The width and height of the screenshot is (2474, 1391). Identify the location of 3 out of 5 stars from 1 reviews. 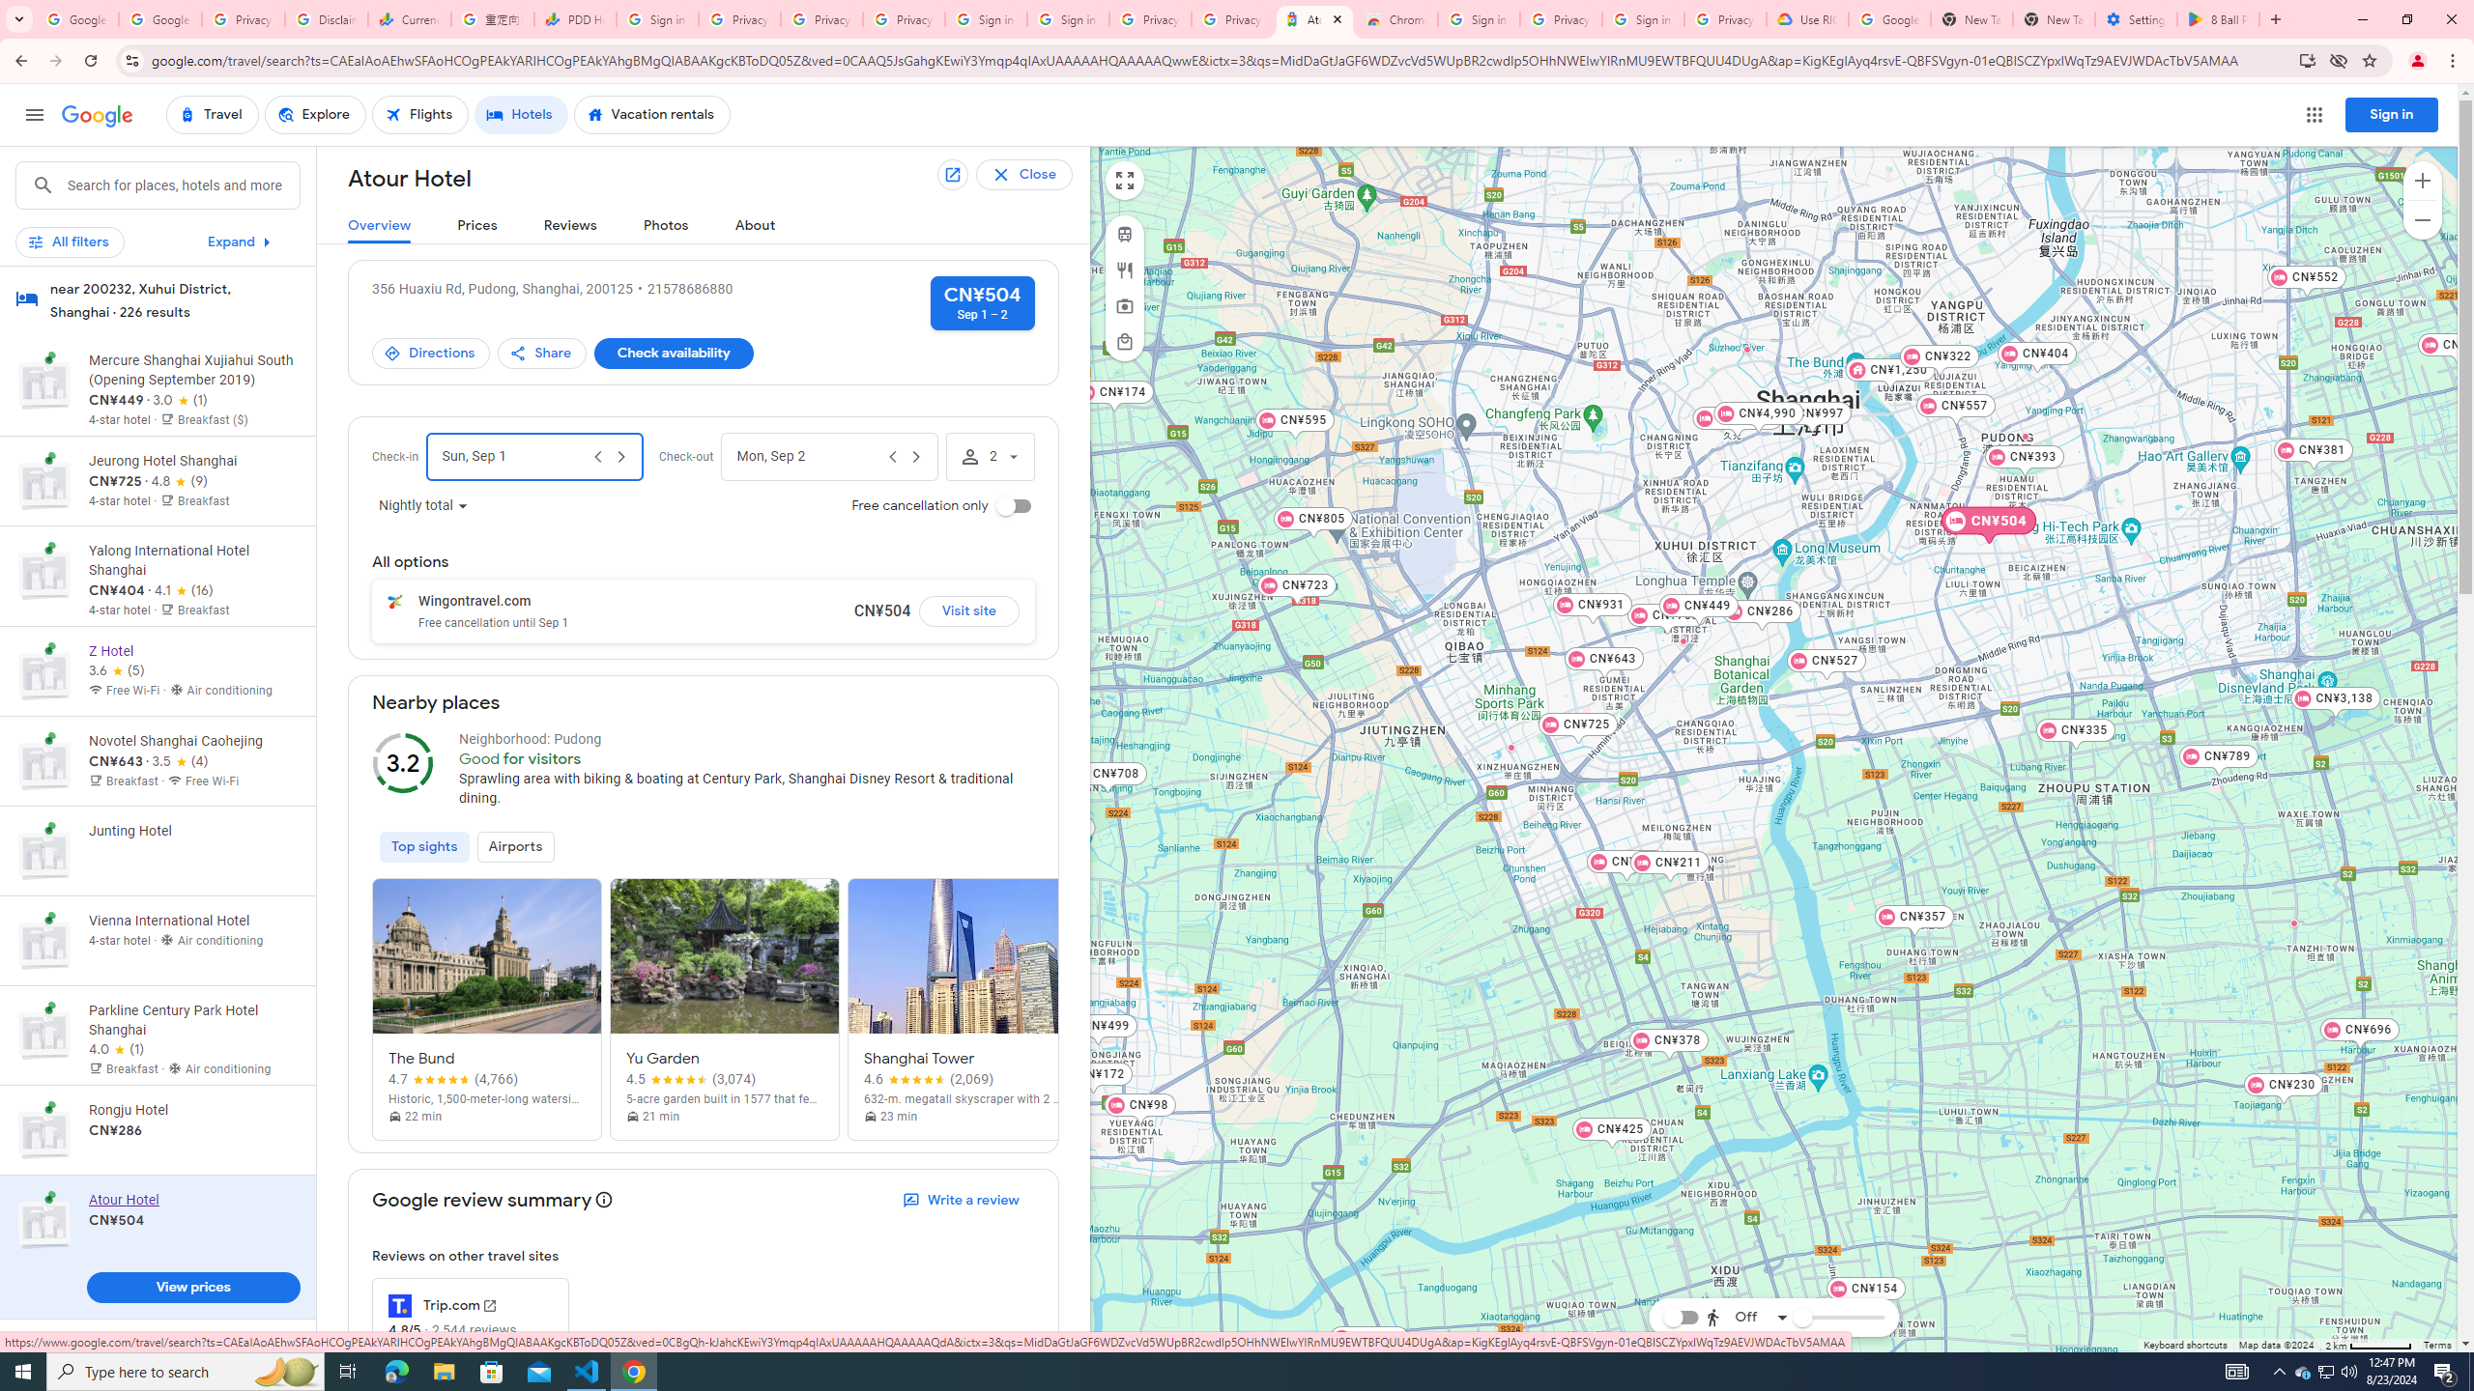
(180, 400).